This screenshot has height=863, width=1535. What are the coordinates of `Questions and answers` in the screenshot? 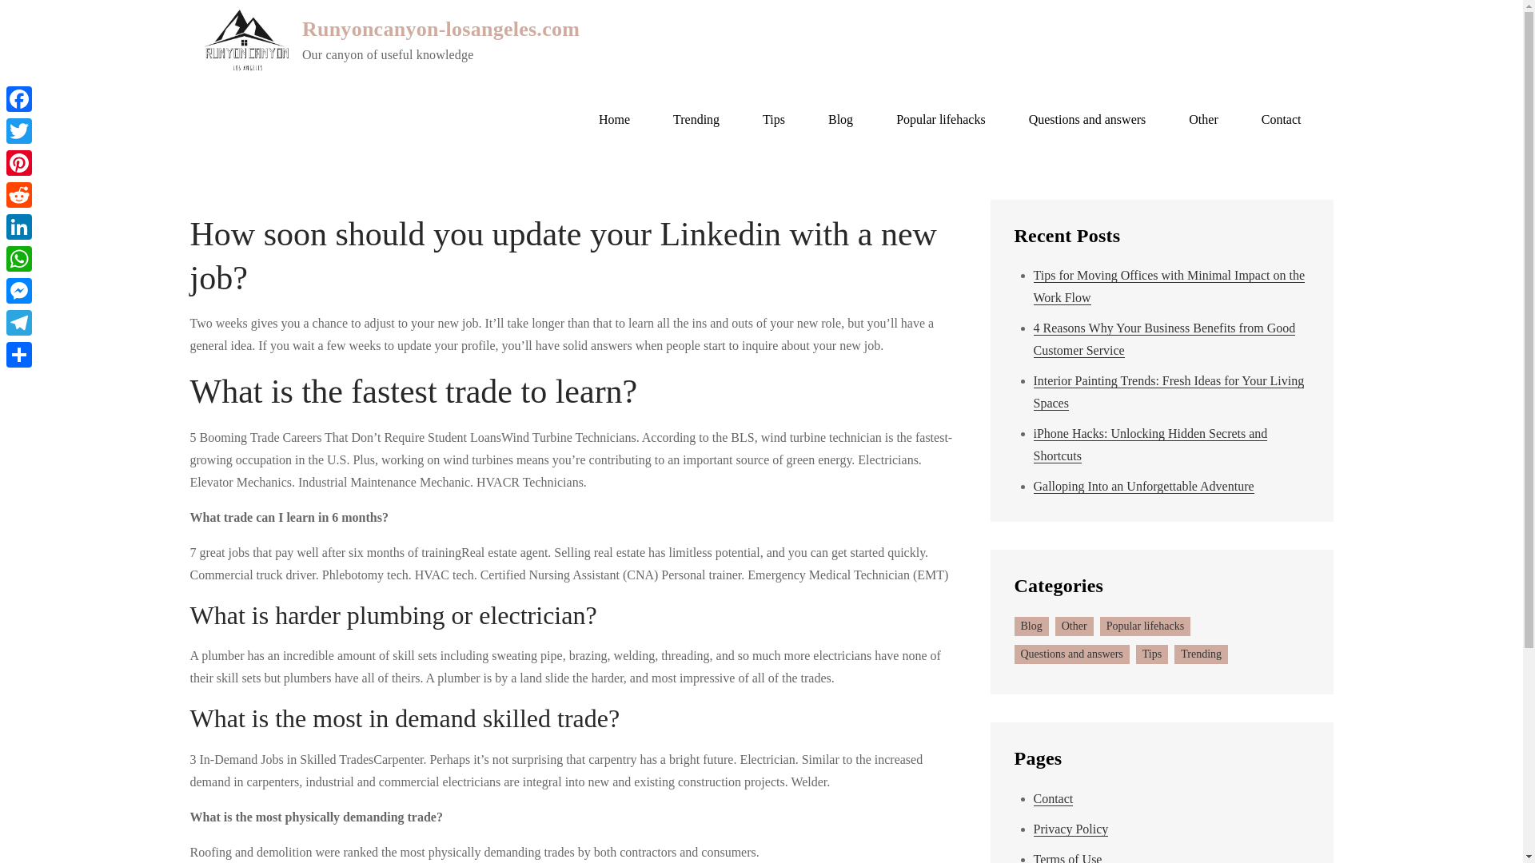 It's located at (1071, 654).